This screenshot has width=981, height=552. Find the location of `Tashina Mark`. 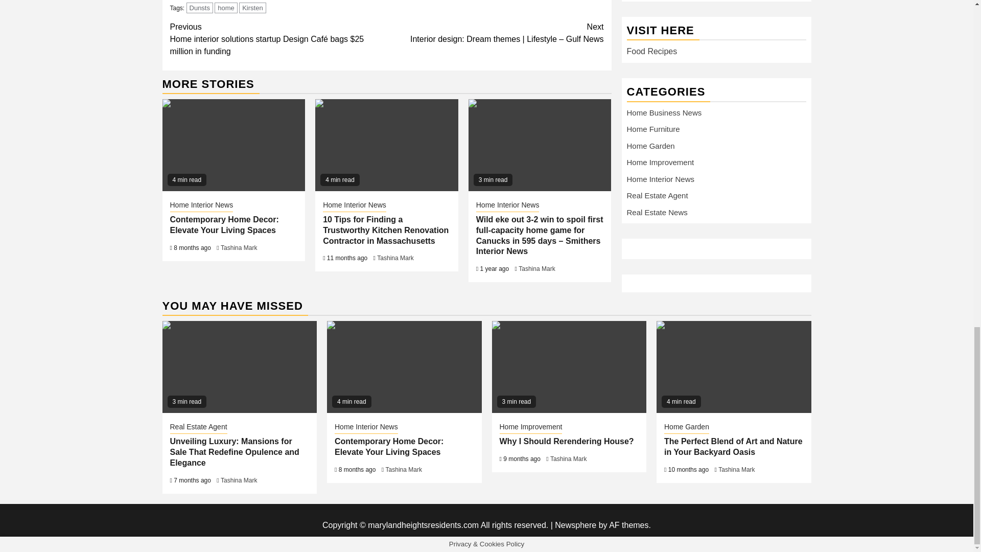

Tashina Mark is located at coordinates (239, 248).